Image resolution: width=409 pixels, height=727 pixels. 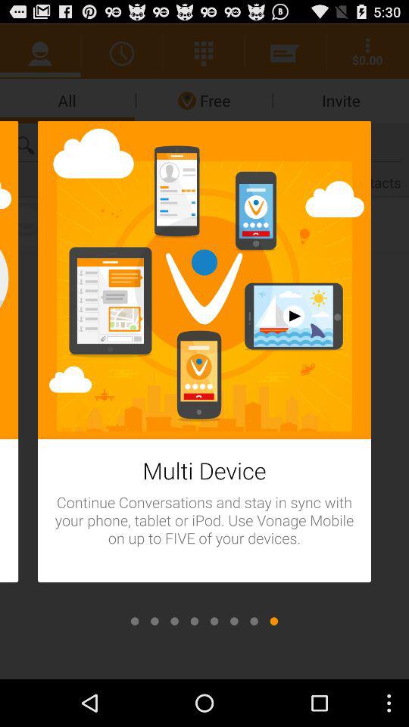 What do you see at coordinates (174, 621) in the screenshot?
I see `previous page` at bounding box center [174, 621].